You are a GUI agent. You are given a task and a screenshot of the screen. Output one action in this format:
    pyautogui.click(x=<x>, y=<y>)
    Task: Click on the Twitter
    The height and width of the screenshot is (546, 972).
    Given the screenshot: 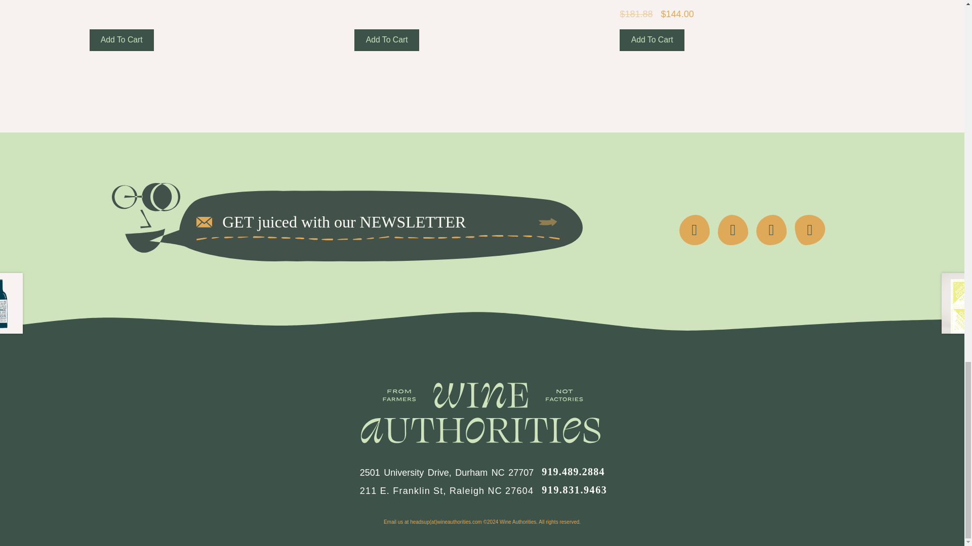 What is the action you would take?
    pyautogui.click(x=733, y=230)
    